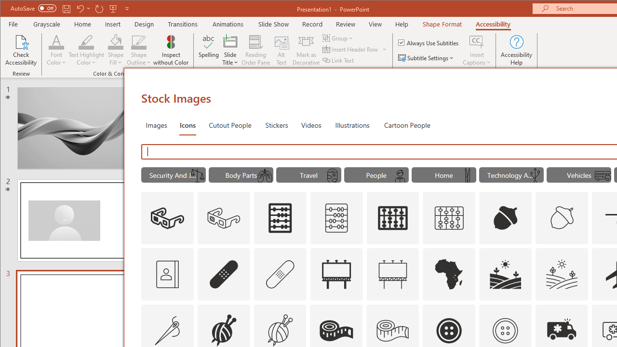 The image size is (617, 347). I want to click on Accessibility Help, so click(517, 50).